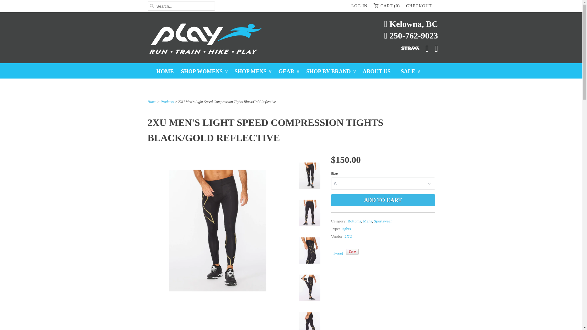  Describe the element at coordinates (204, 71) in the screenshot. I see `Shop Womens` at that location.